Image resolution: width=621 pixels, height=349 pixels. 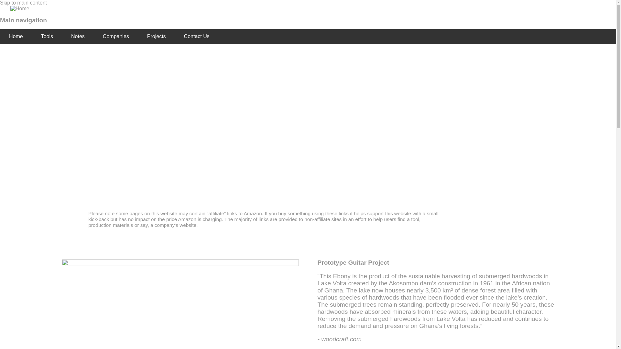 I want to click on Home, so click(x=16, y=36).